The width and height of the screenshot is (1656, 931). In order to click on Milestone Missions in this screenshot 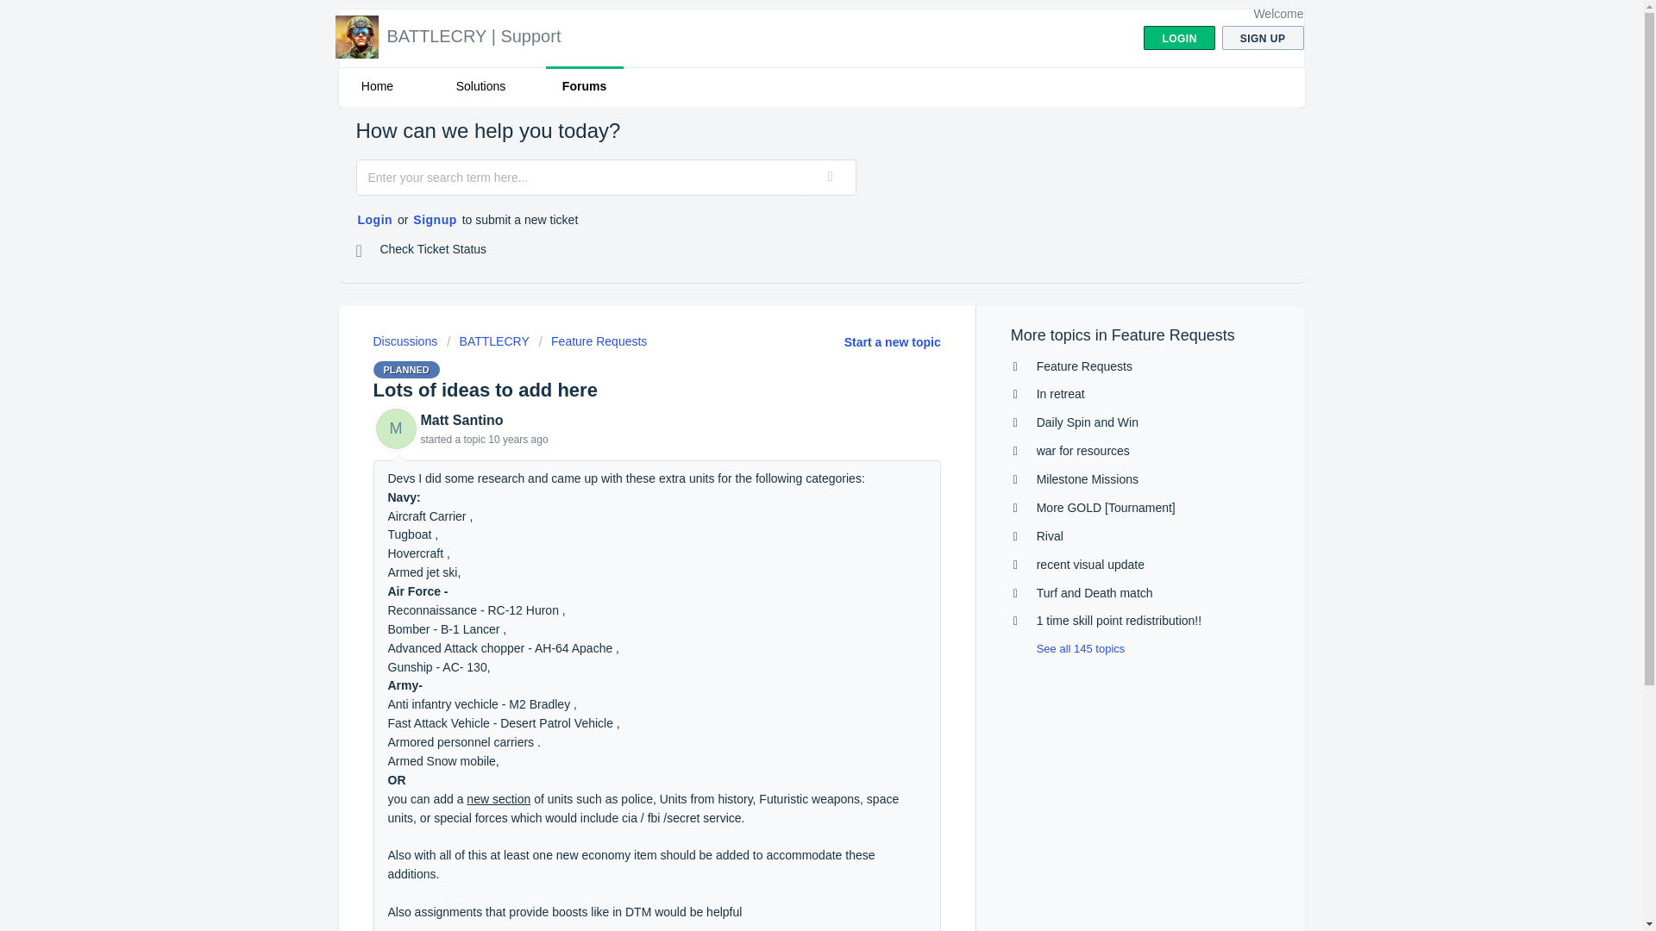, I will do `click(1087, 478)`.